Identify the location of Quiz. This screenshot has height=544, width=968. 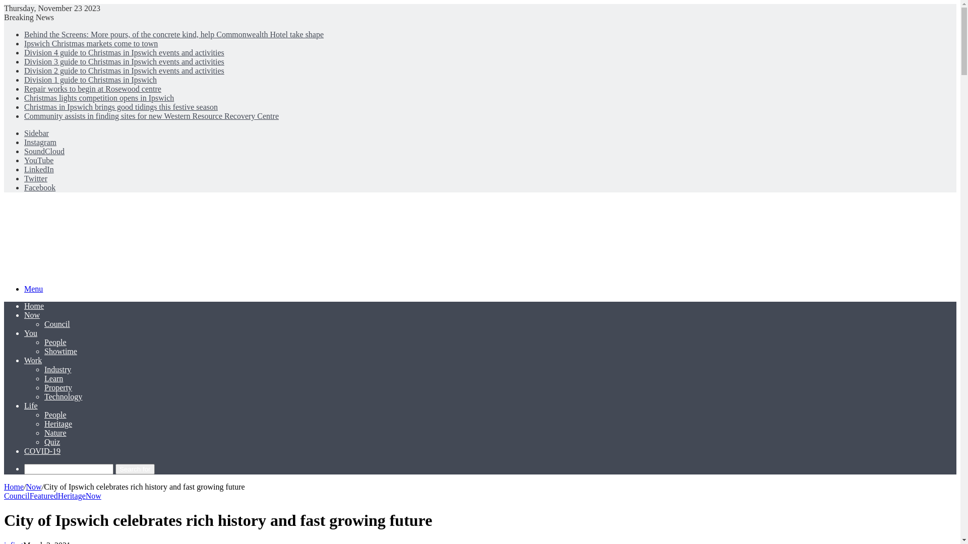
(52, 442).